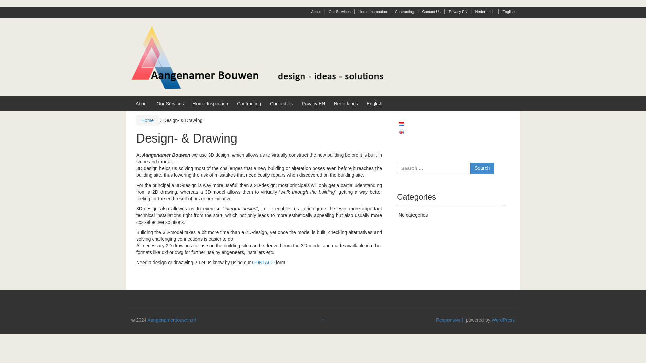  Describe the element at coordinates (249, 104) in the screenshot. I see `Contracting` at that location.